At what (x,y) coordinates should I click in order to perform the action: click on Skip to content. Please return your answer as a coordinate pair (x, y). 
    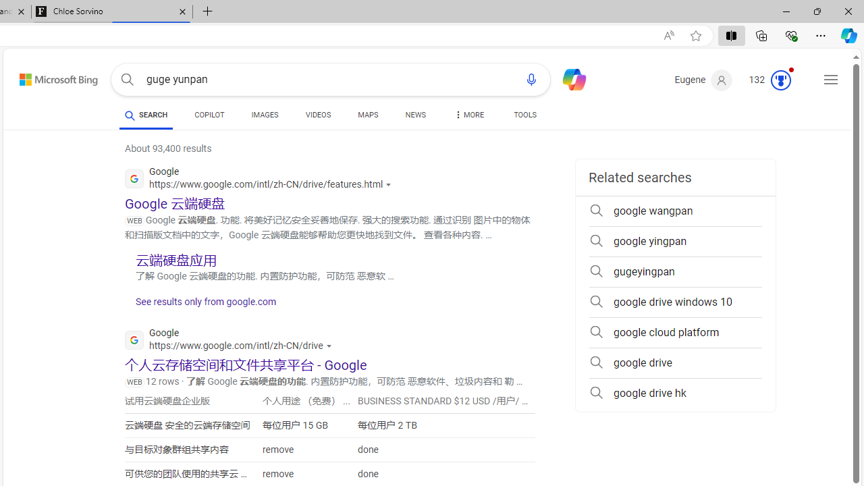
    Looking at the image, I should click on (44, 76).